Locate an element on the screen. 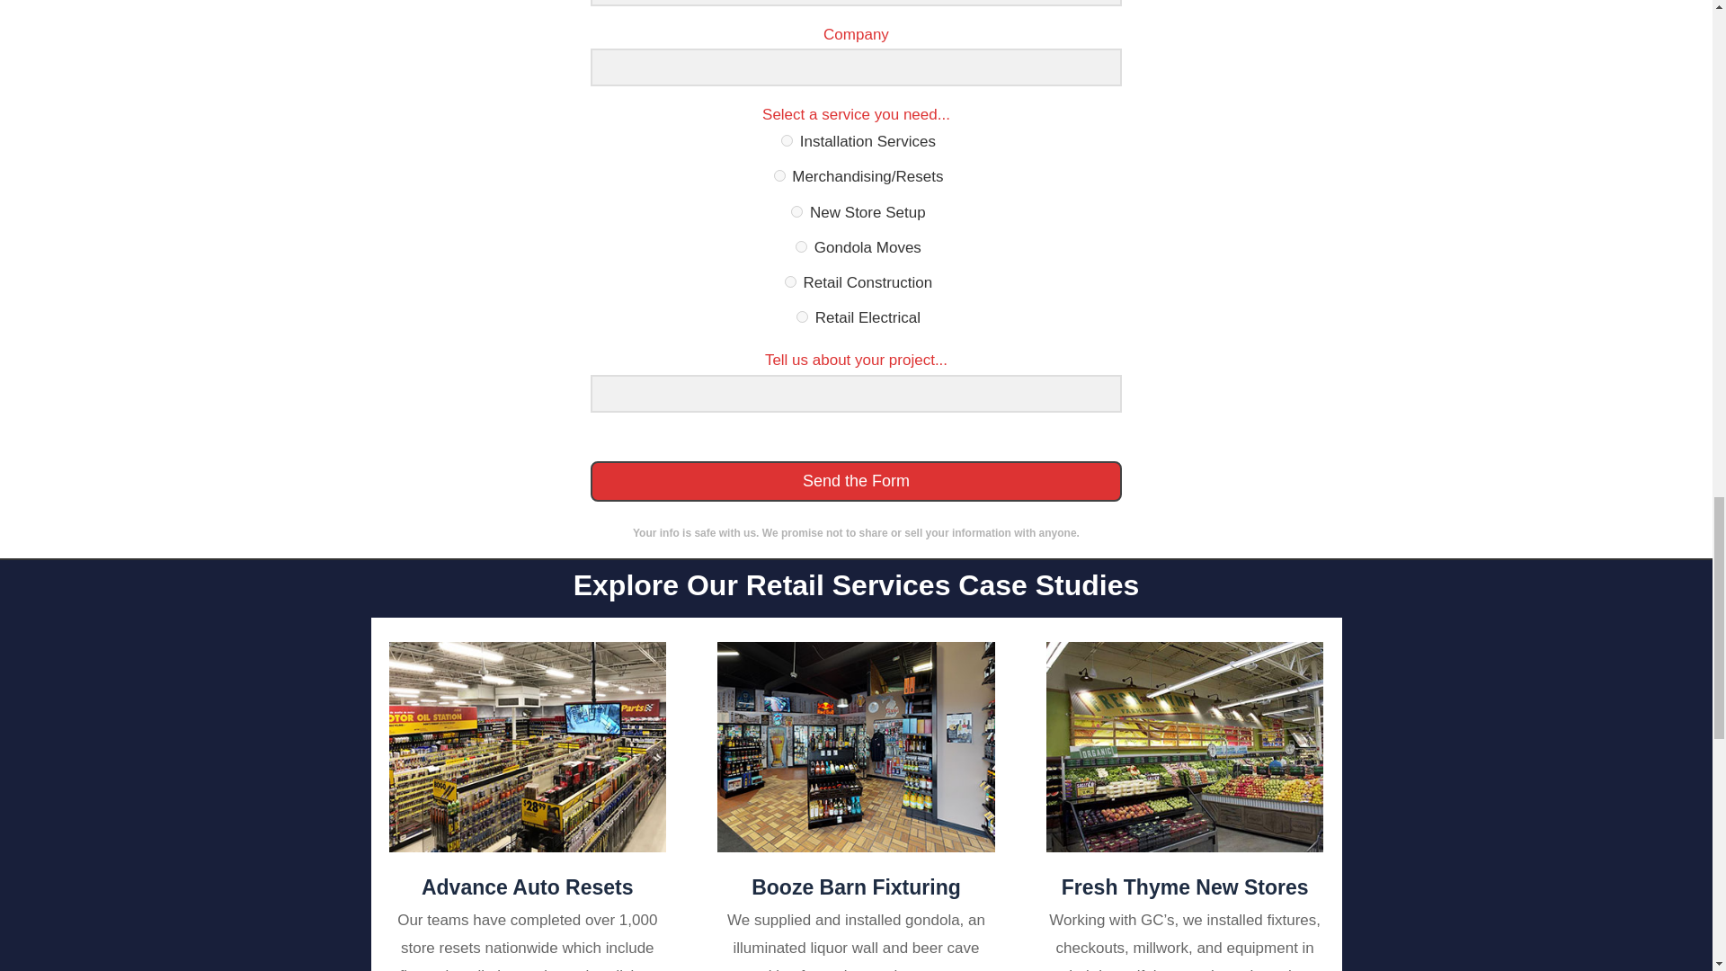  Store Shelving is located at coordinates (856, 746).